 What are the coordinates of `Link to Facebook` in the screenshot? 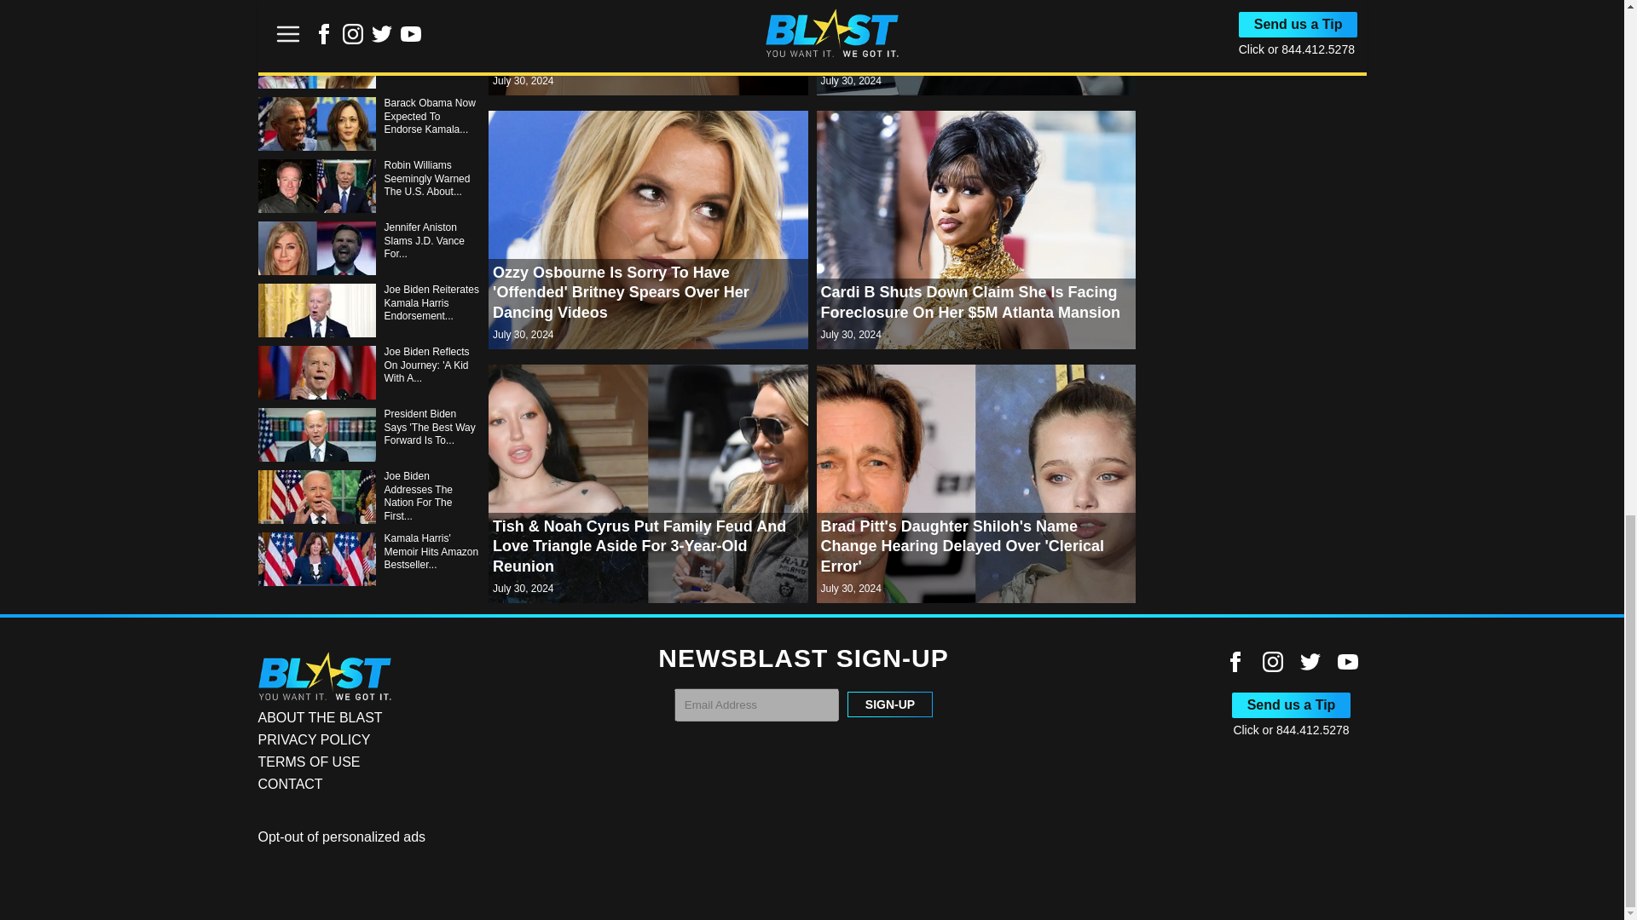 It's located at (1235, 661).